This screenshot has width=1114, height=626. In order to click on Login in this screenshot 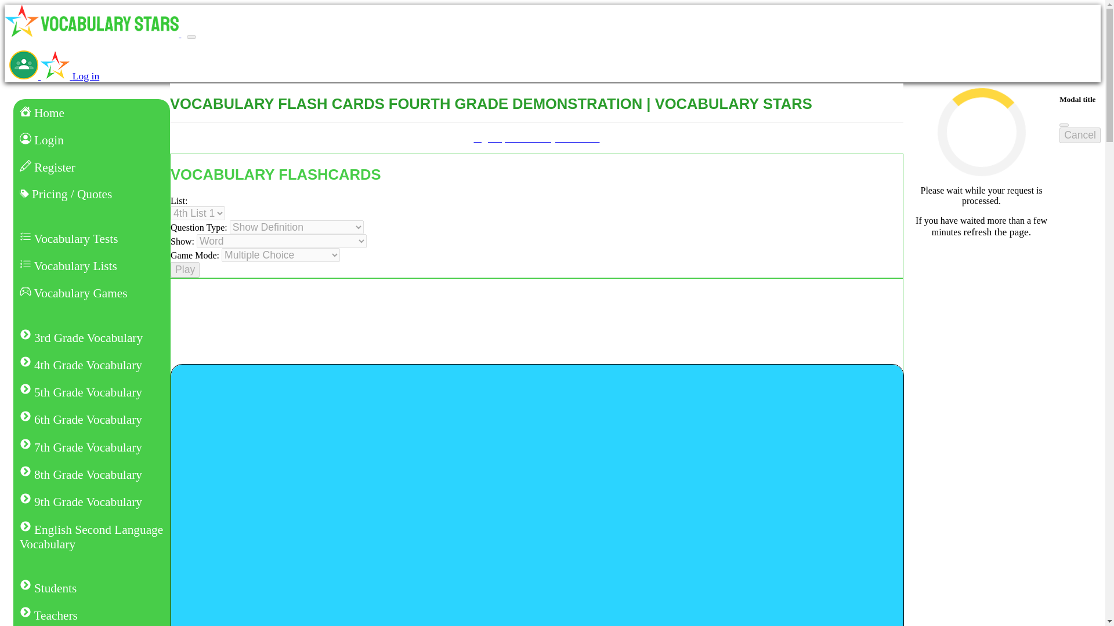, I will do `click(92, 140)`.